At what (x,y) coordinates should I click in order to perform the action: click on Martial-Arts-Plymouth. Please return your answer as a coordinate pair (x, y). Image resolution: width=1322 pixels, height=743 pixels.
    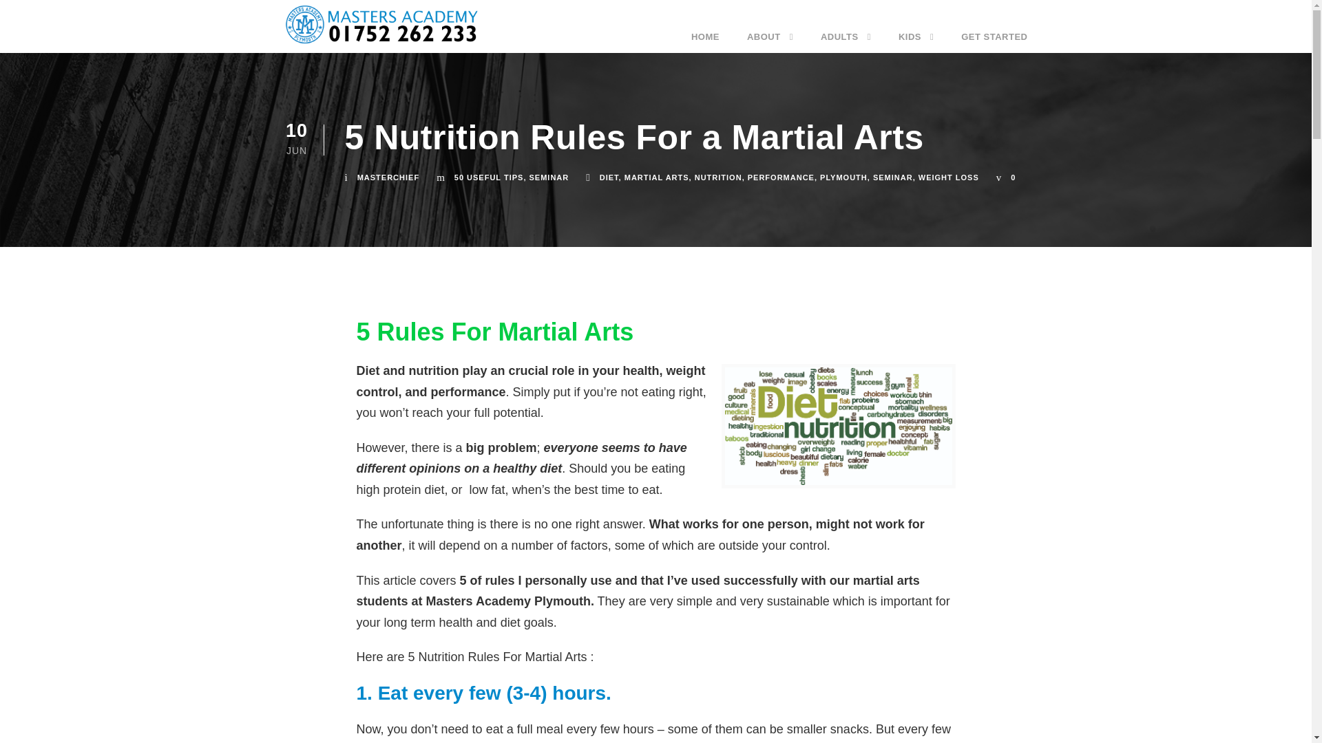
    Looking at the image, I should click on (404, 25).